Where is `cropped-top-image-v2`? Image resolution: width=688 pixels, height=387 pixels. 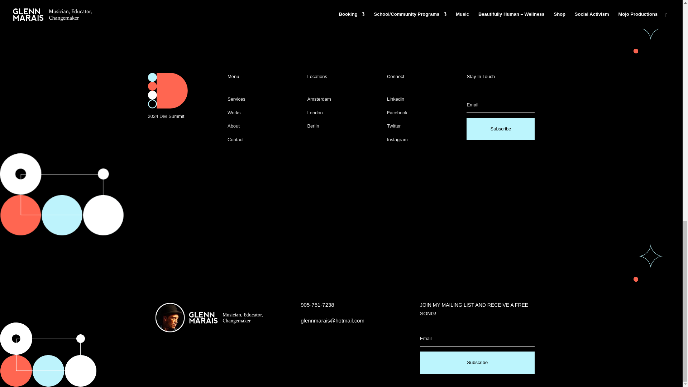
cropped-top-image-v2 is located at coordinates (205, 317).